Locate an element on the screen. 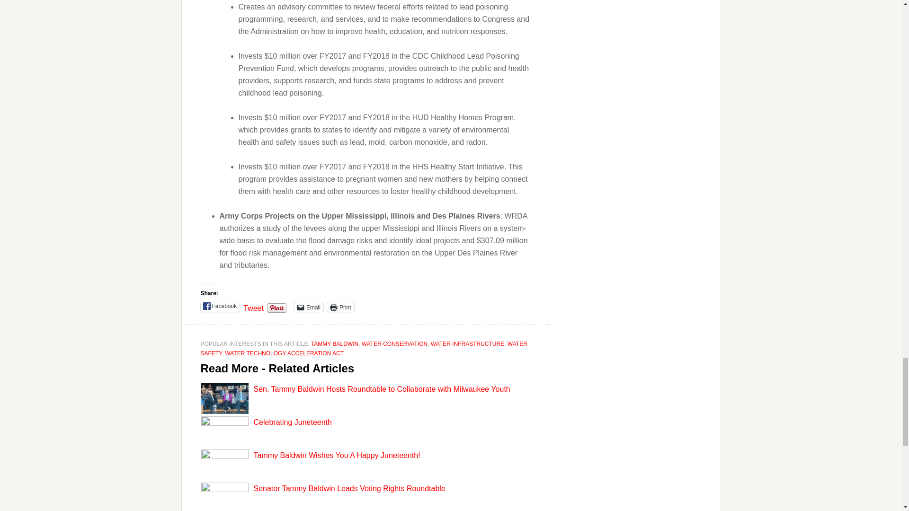  Senator Tammy Baldwin Leads Voting Rights Roundtable is located at coordinates (349, 488).